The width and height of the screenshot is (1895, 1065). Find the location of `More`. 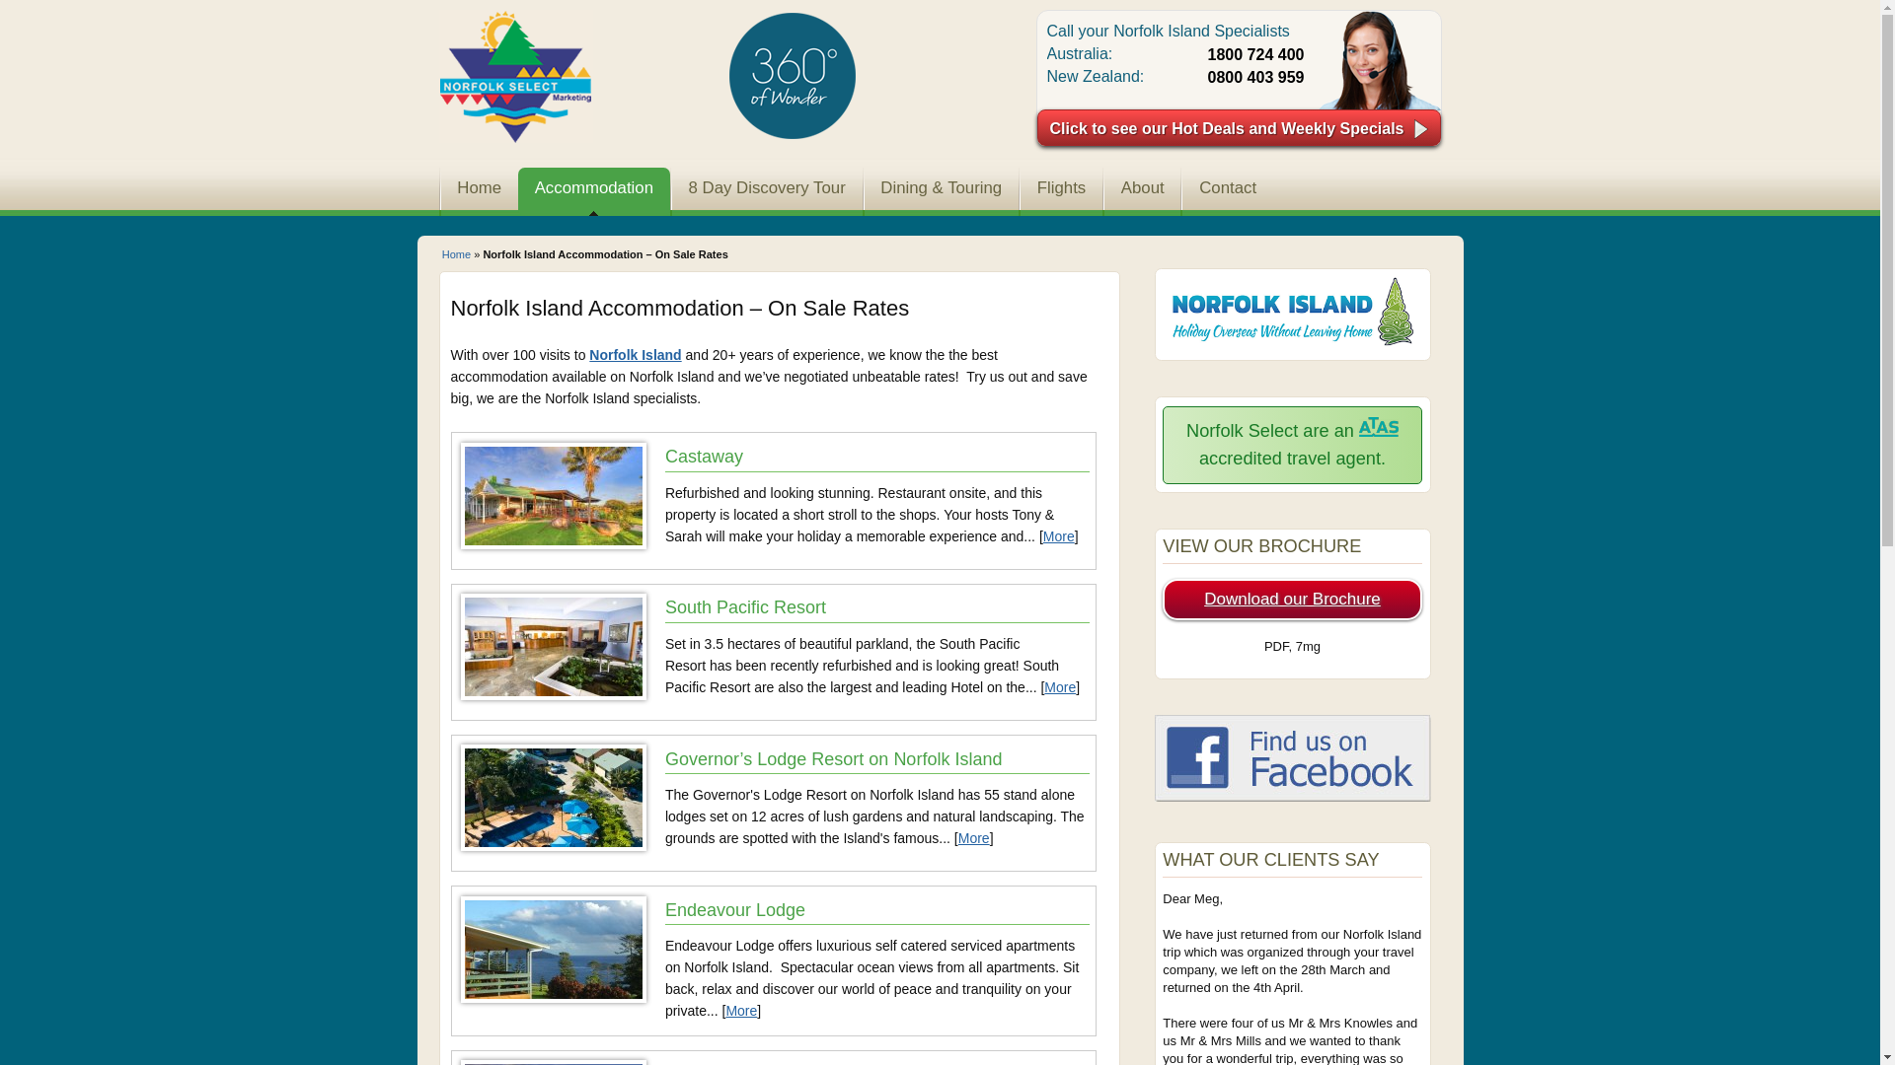

More is located at coordinates (973, 838).